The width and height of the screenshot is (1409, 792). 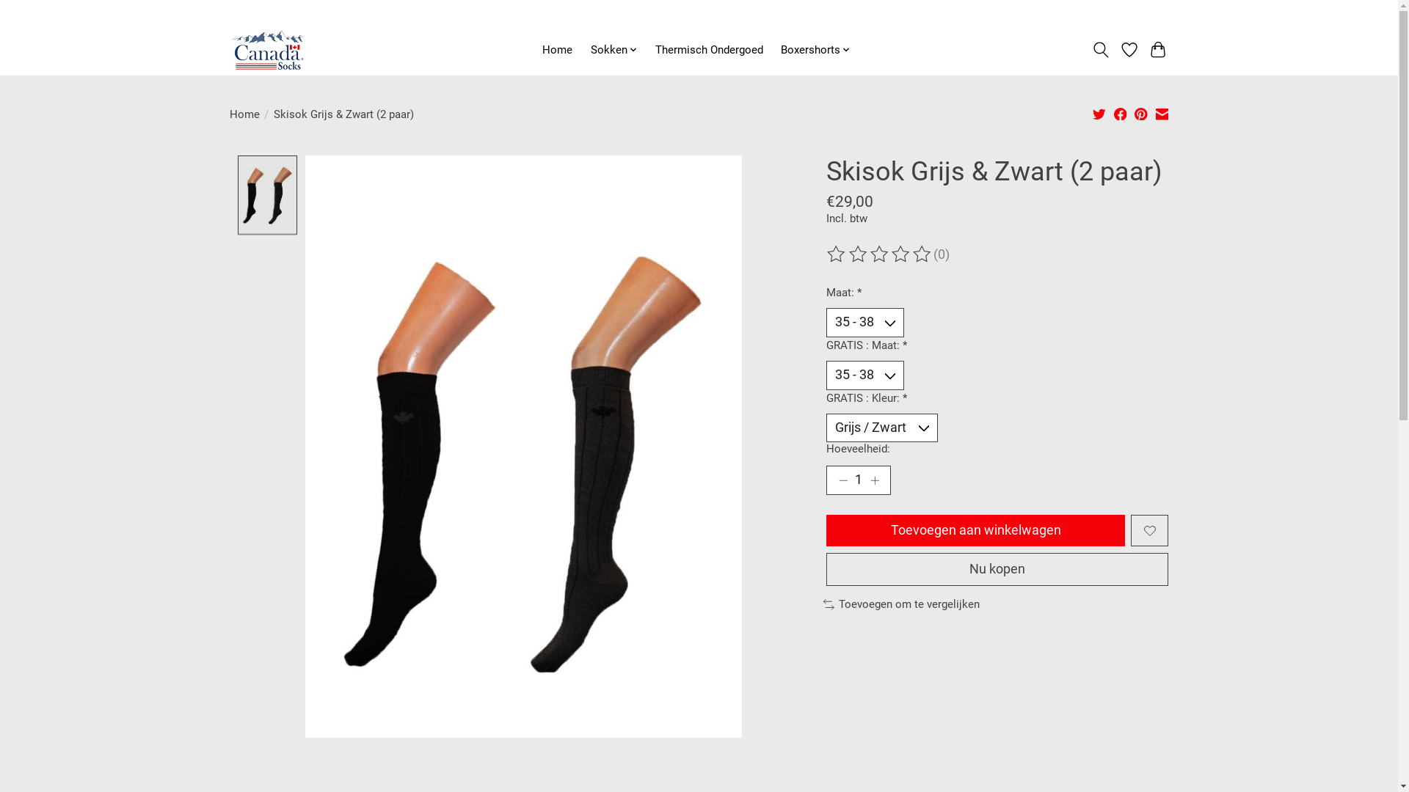 I want to click on Aanmelden / Inloggen, so click(x=1120, y=12).